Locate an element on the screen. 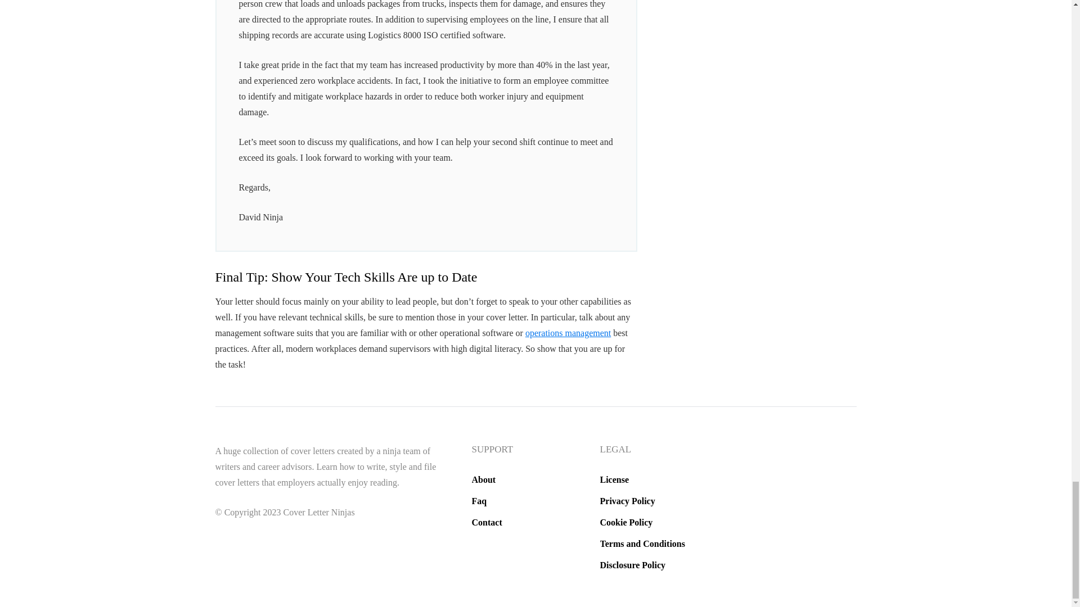 The height and width of the screenshot is (607, 1080). License is located at coordinates (614, 479).